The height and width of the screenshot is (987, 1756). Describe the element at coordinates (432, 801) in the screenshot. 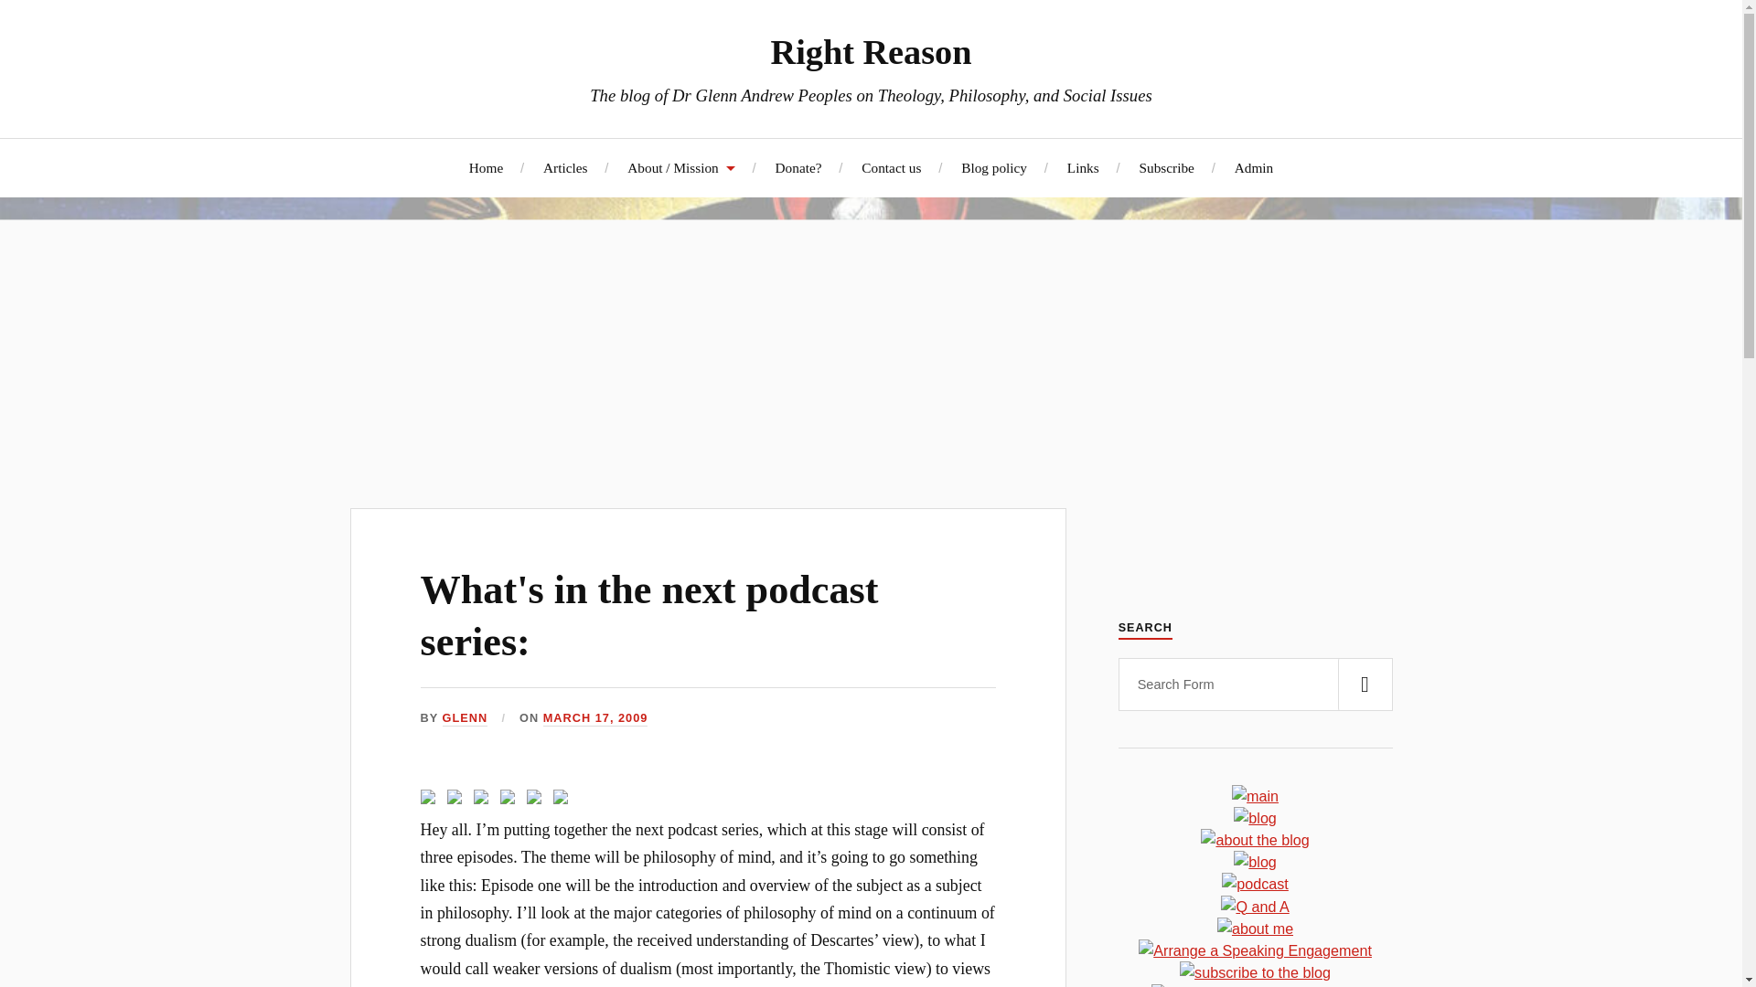

I see `Share on Facebook` at that location.